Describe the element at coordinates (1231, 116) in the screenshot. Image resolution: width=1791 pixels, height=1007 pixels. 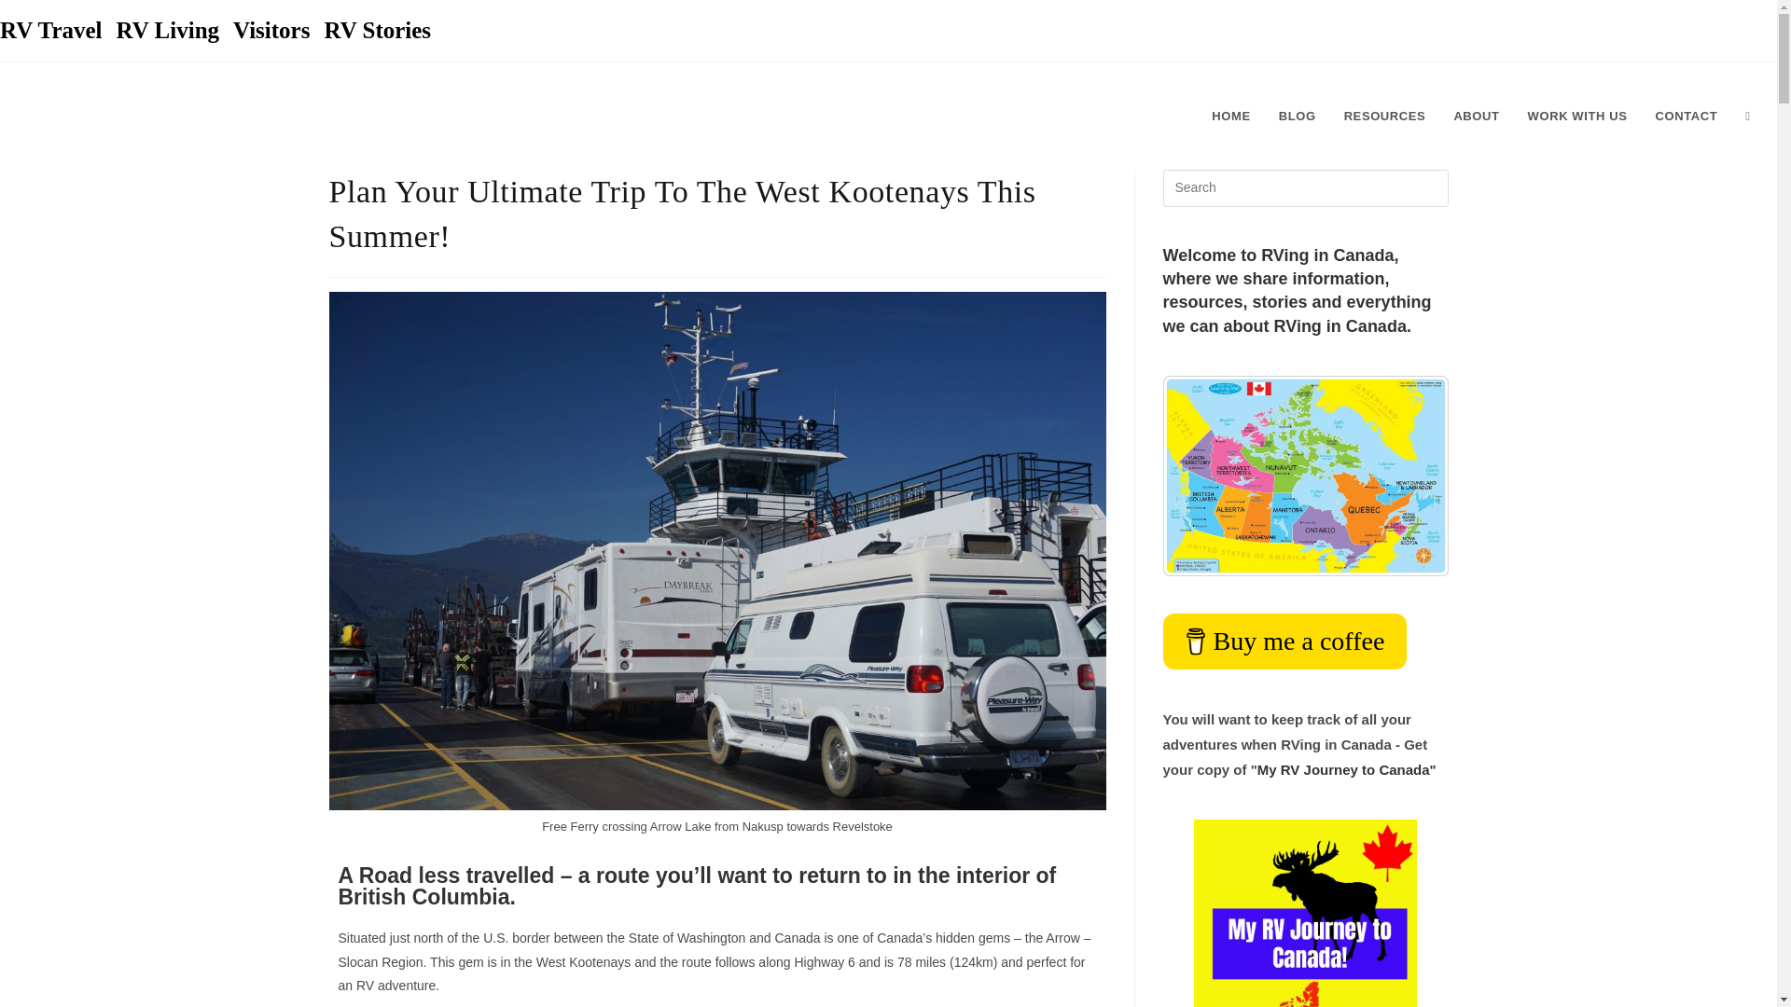
I see `HOME` at that location.